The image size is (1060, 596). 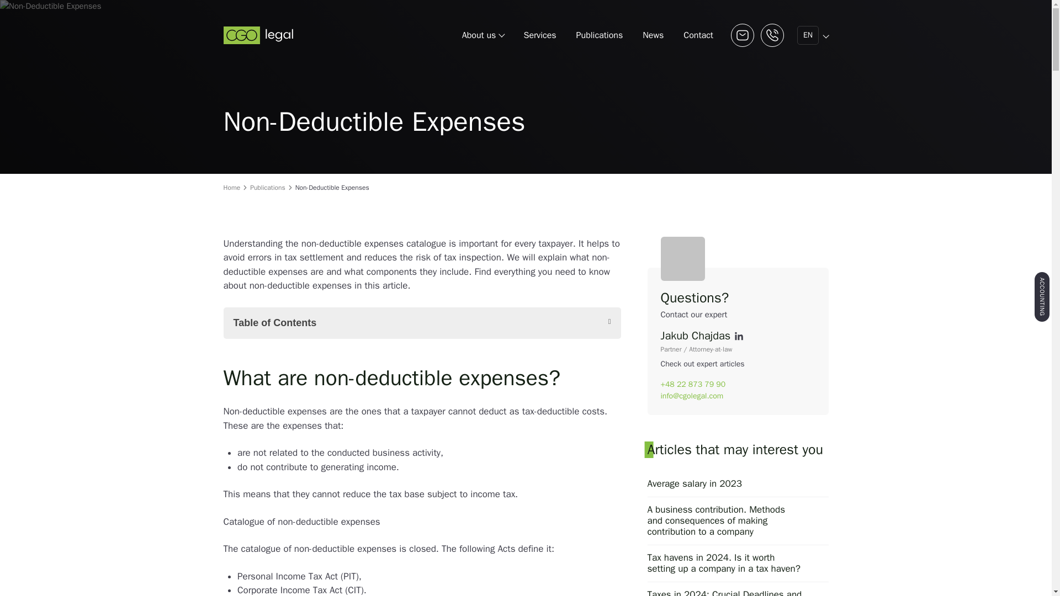 I want to click on Home, so click(x=231, y=187).